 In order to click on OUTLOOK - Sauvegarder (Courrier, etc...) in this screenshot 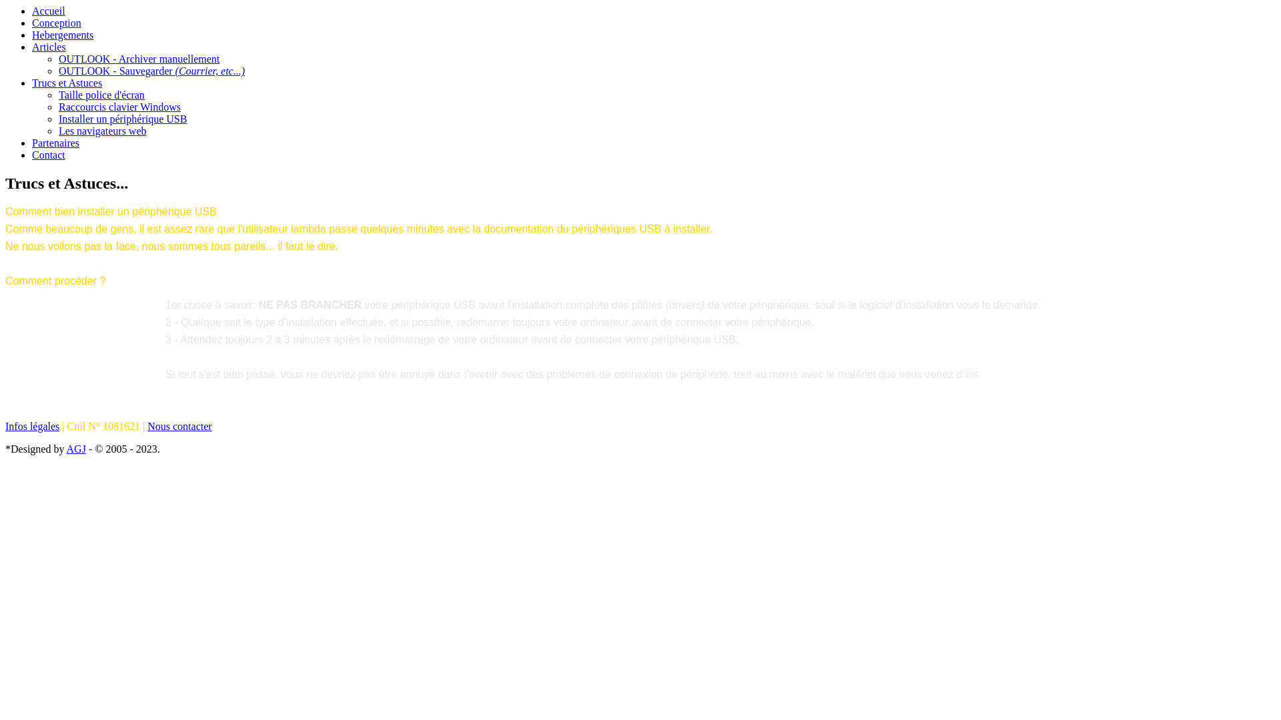, I will do `click(152, 71)`.